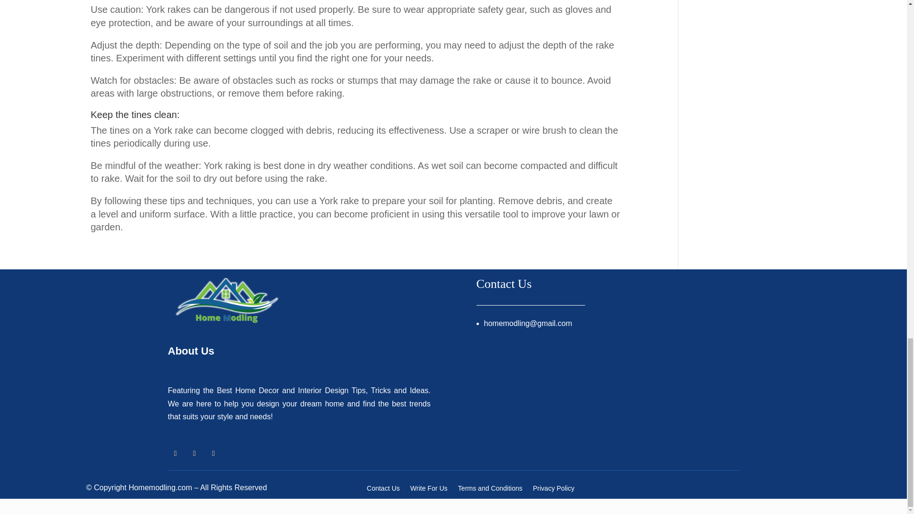 This screenshot has height=514, width=914. I want to click on Terms and Conditions, so click(489, 490).